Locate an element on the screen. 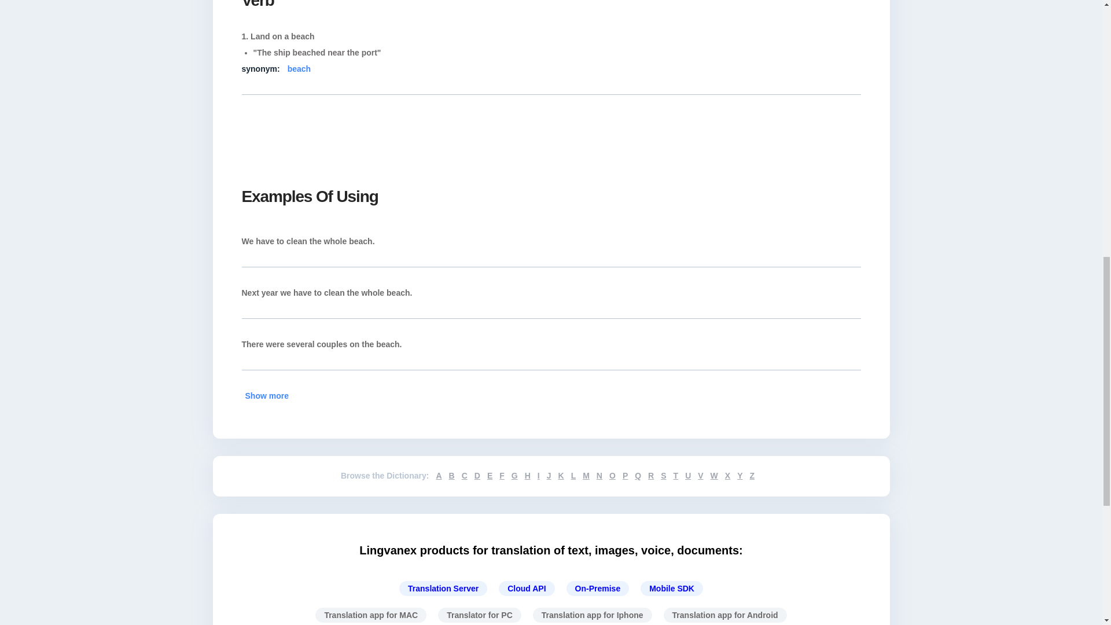 The height and width of the screenshot is (625, 1111). U is located at coordinates (688, 476).